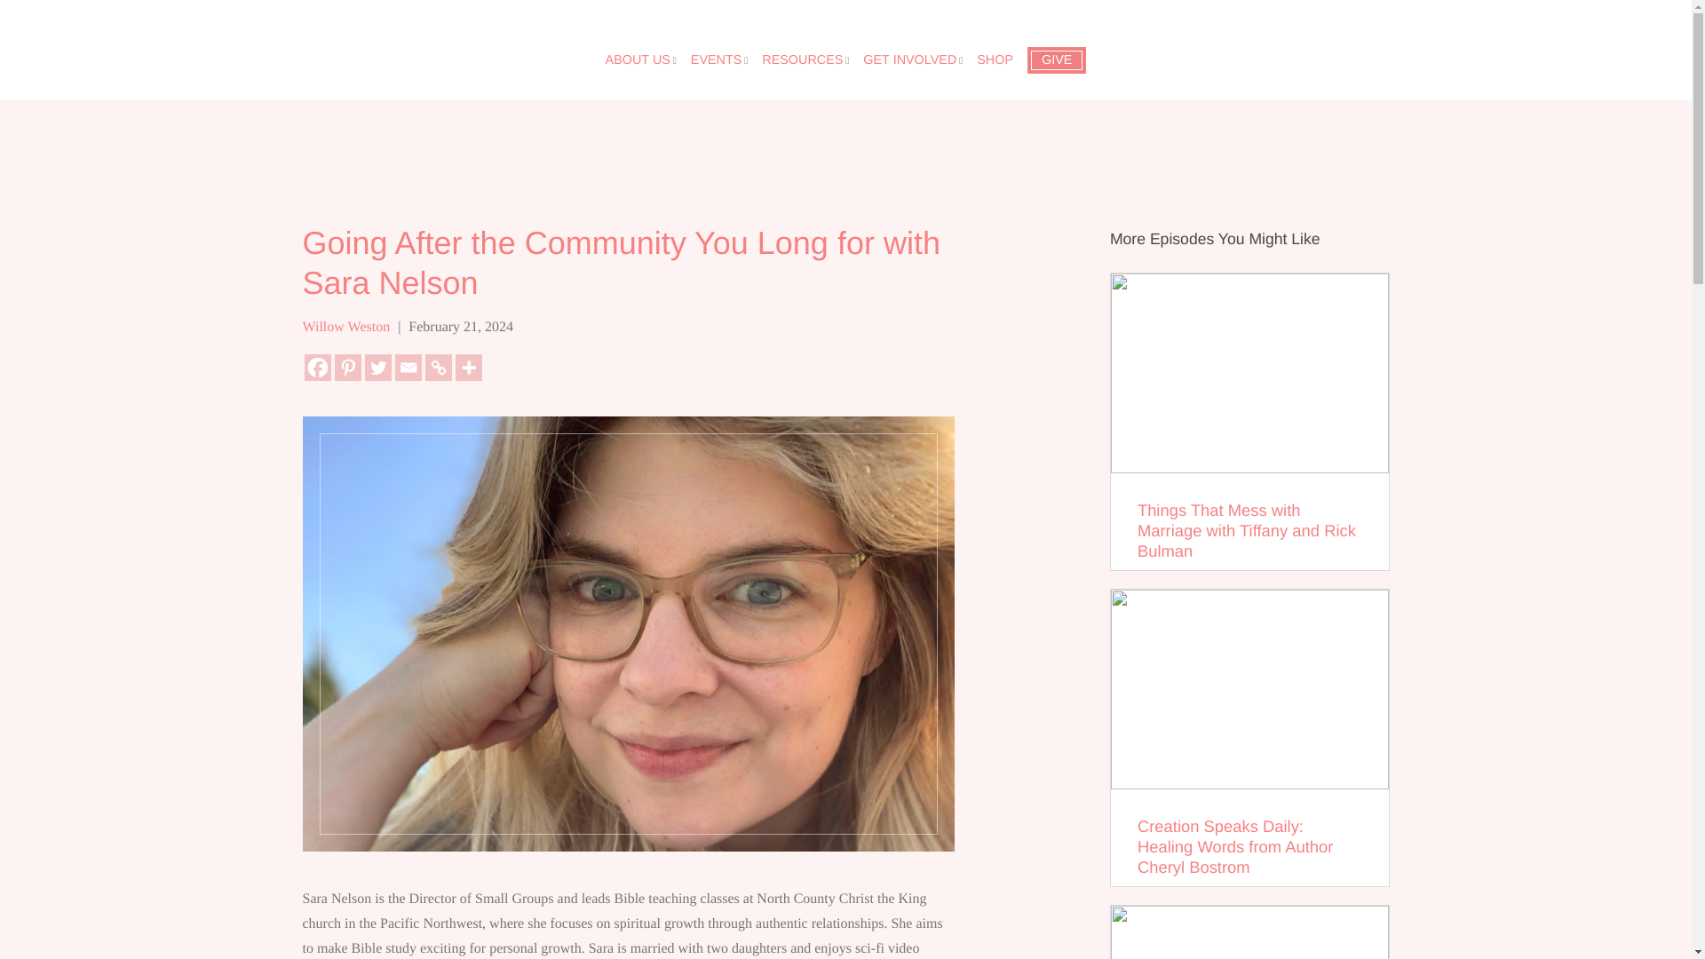  I want to click on Copy Link, so click(438, 367).